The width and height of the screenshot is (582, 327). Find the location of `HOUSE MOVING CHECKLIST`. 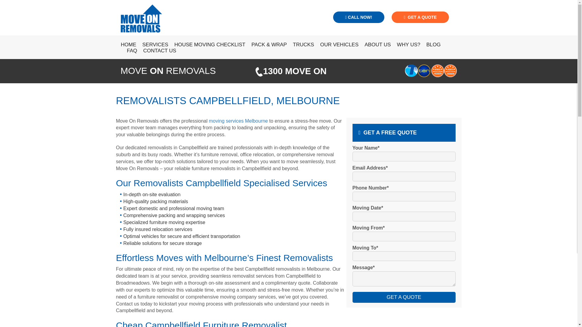

HOUSE MOVING CHECKLIST is located at coordinates (206, 45).